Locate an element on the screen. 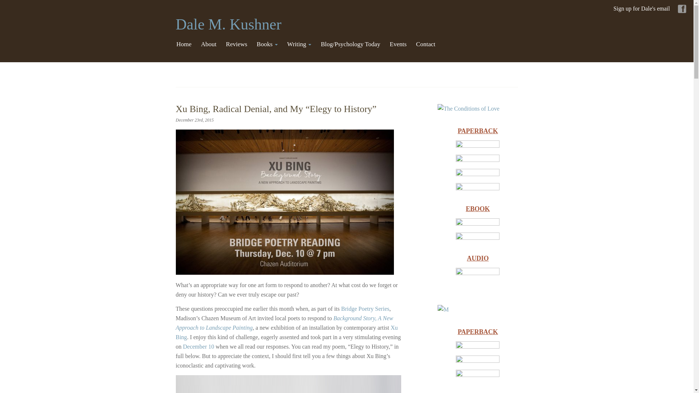 This screenshot has height=393, width=699. December 10 is located at coordinates (198, 346).